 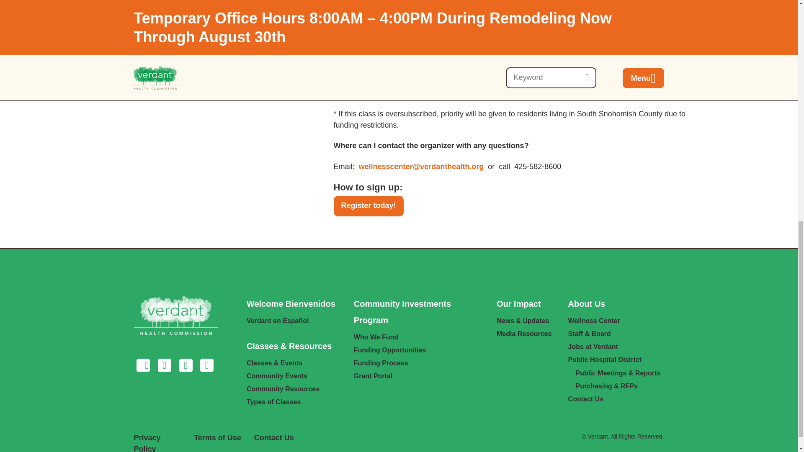 What do you see at coordinates (368, 206) in the screenshot?
I see `Register today!` at bounding box center [368, 206].